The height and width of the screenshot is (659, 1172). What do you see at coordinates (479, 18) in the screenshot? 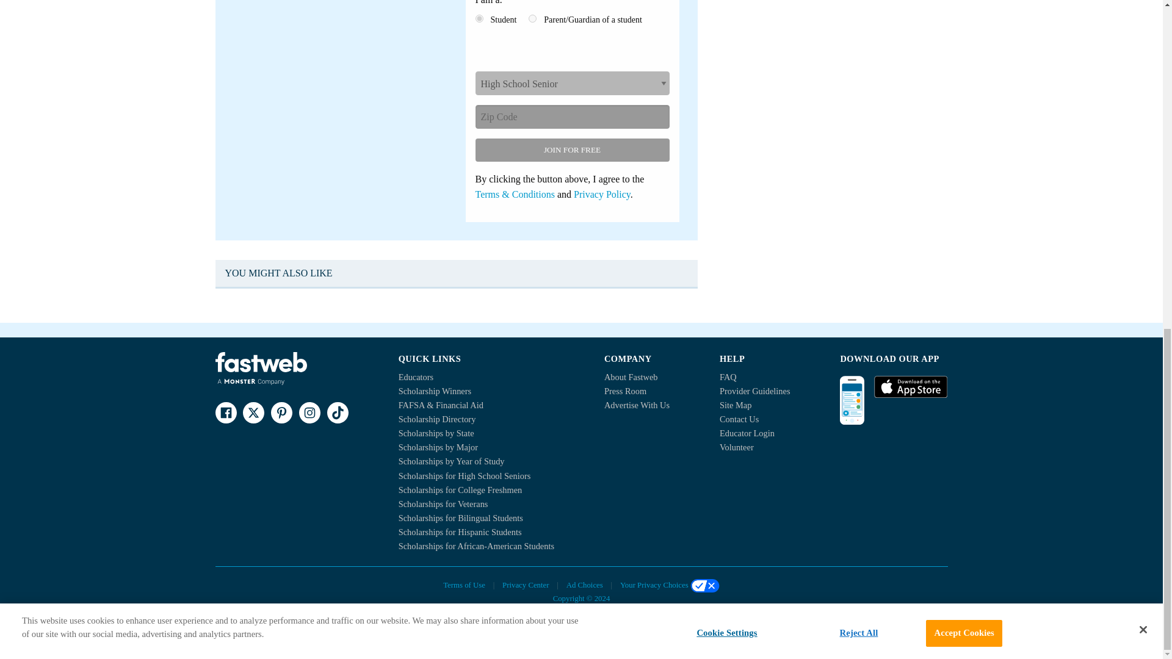
I see `1` at bounding box center [479, 18].